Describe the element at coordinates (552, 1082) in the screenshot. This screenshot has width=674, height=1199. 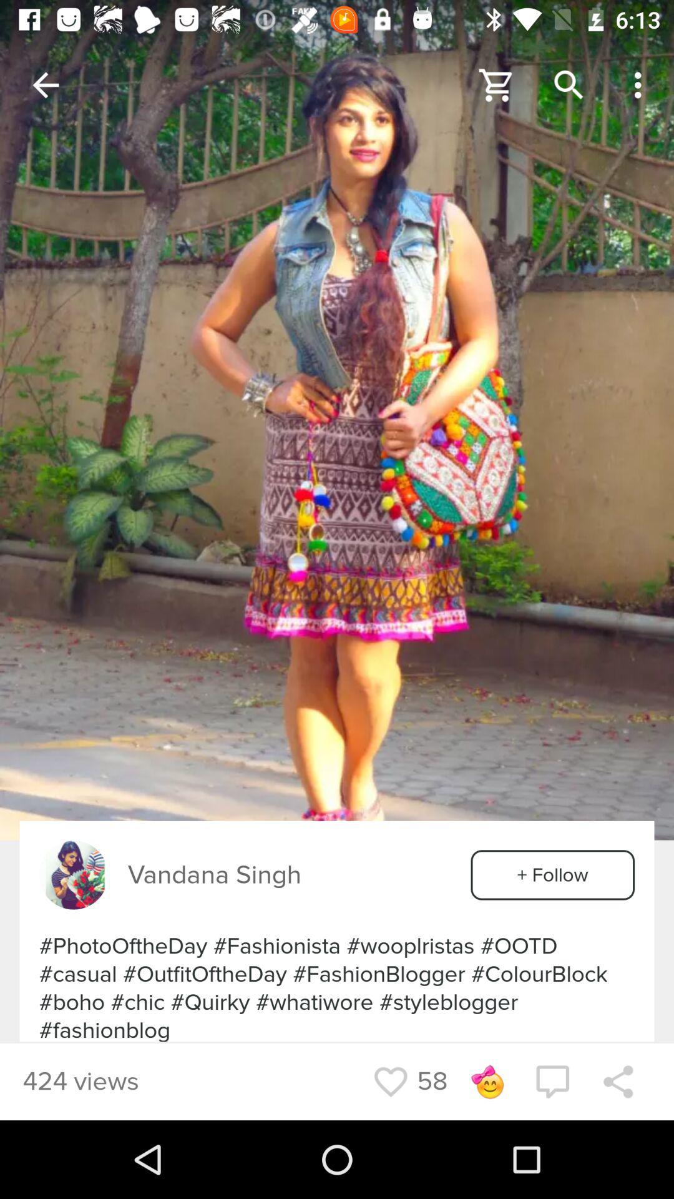
I see `message option` at that location.